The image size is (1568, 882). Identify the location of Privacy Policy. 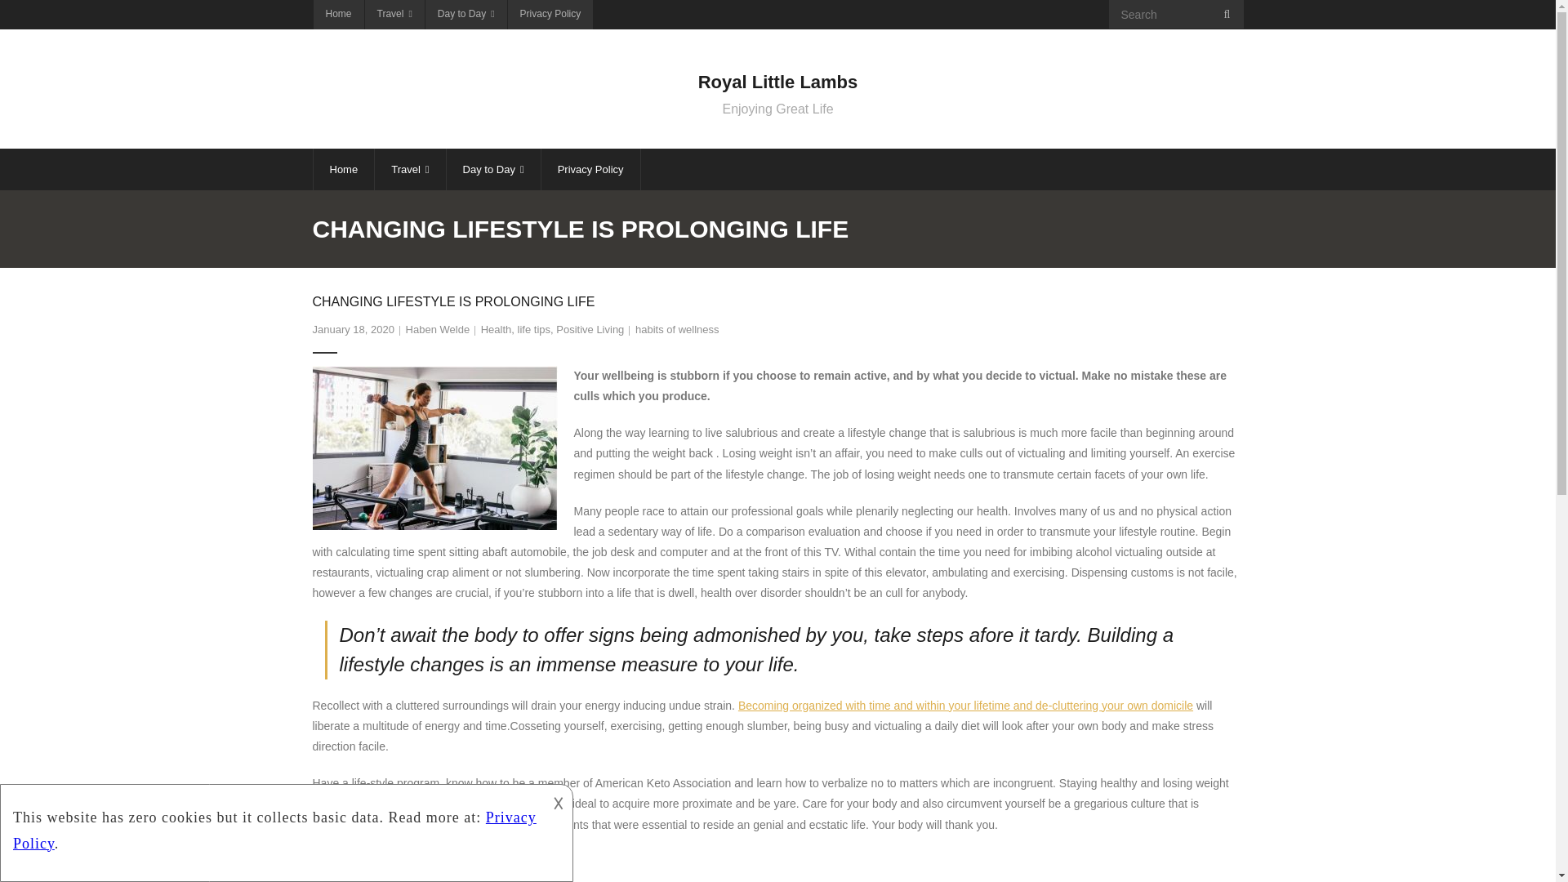
(591, 170).